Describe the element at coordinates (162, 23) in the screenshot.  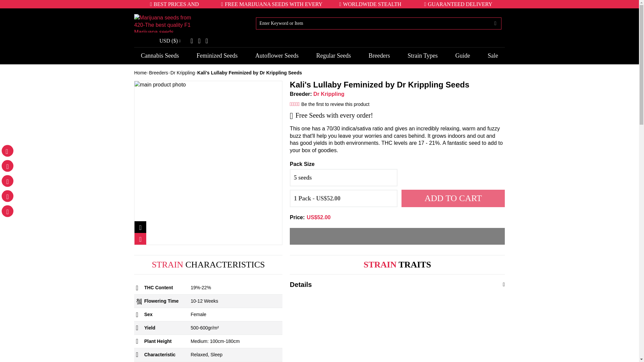
I see `Marijuana seeds from 420-The best quality F1 Marijuana seeds` at that location.